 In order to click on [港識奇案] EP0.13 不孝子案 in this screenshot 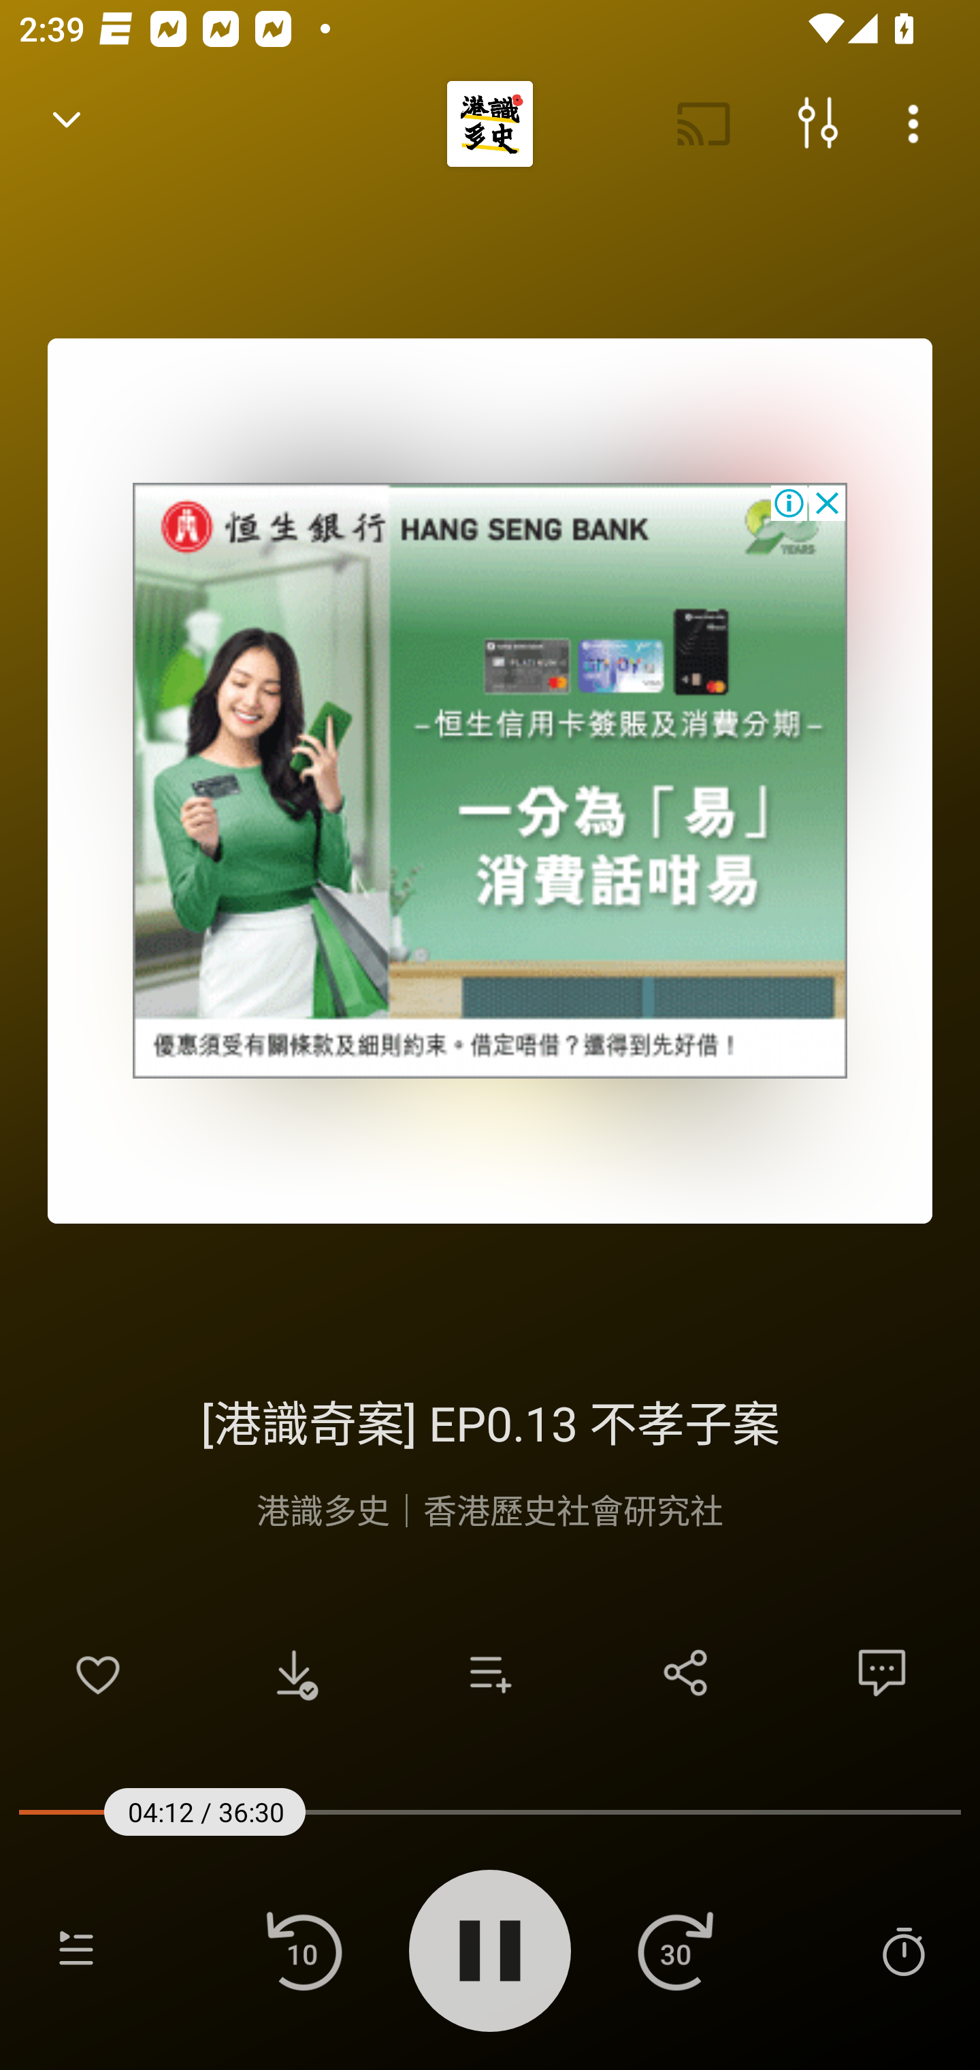, I will do `click(490, 1420)`.